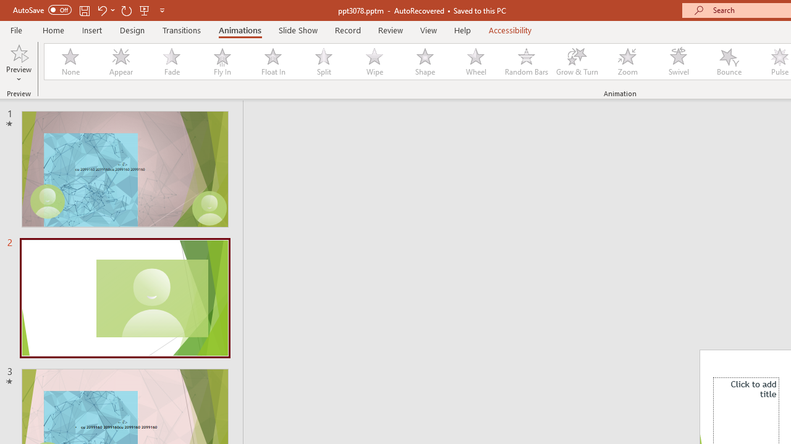 This screenshot has width=791, height=444. I want to click on Appear, so click(121, 62).